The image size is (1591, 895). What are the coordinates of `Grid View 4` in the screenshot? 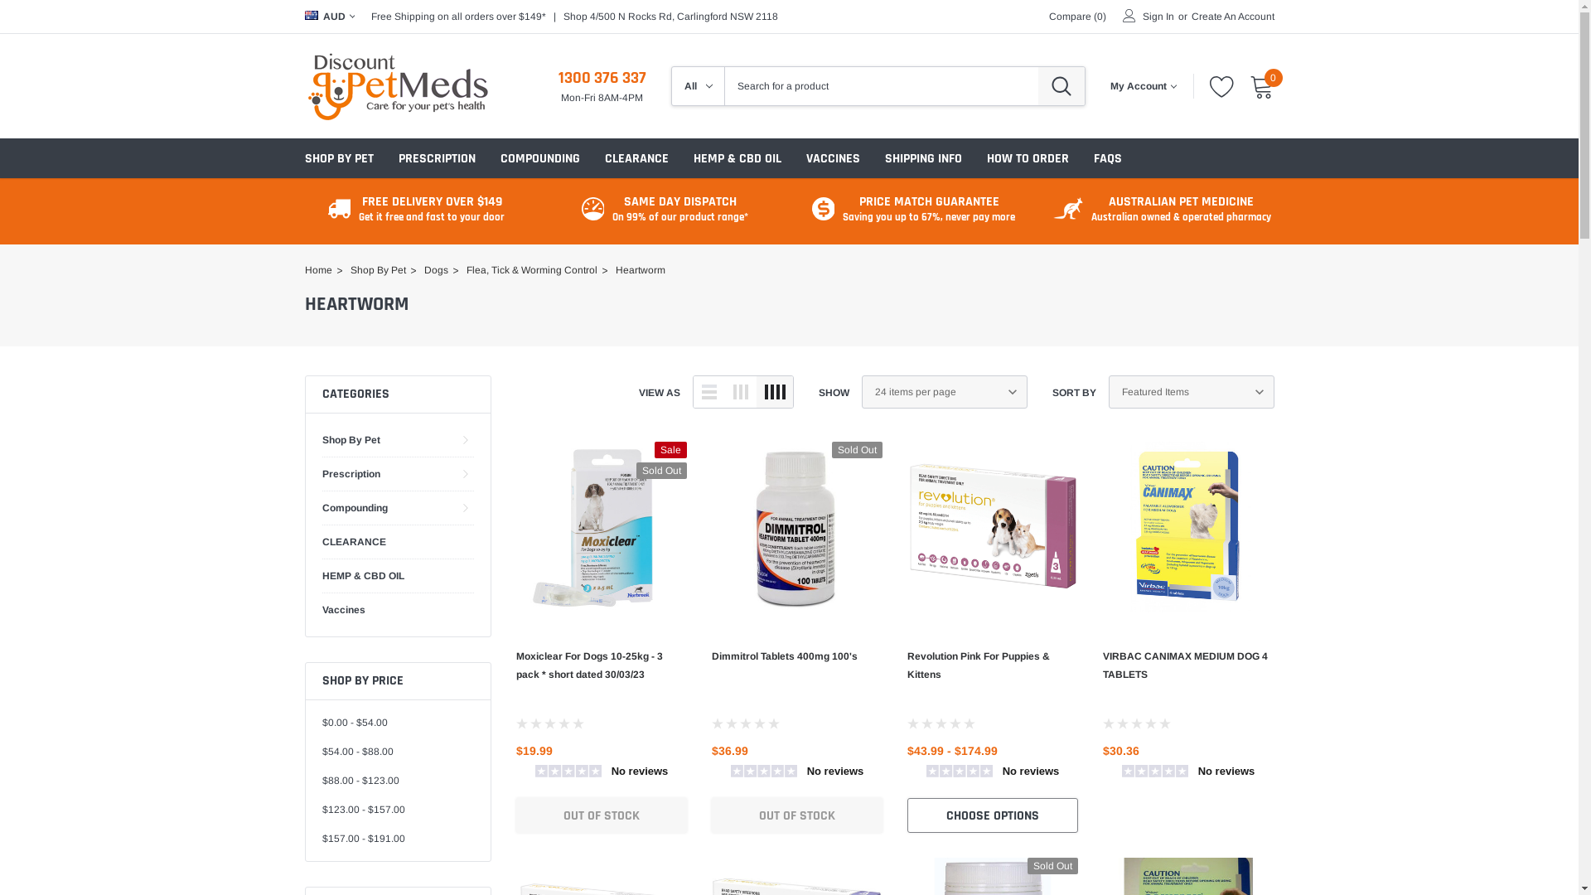 It's located at (774, 392).